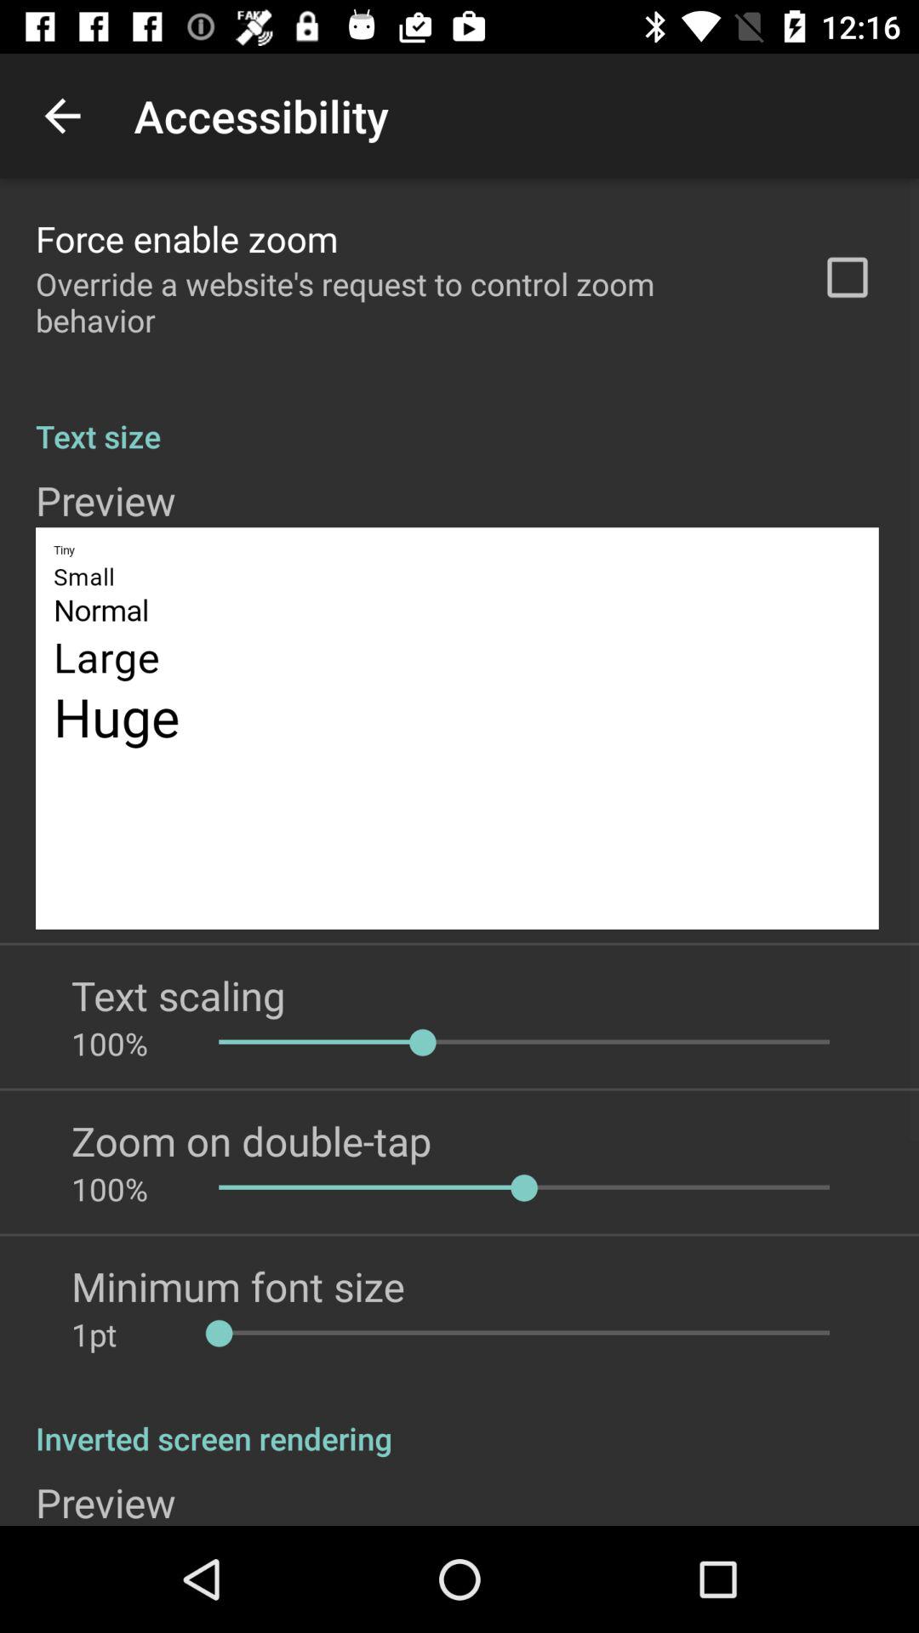 The width and height of the screenshot is (919, 1633). Describe the element at coordinates (62, 116) in the screenshot. I see `select the item next to the accessibility item` at that location.